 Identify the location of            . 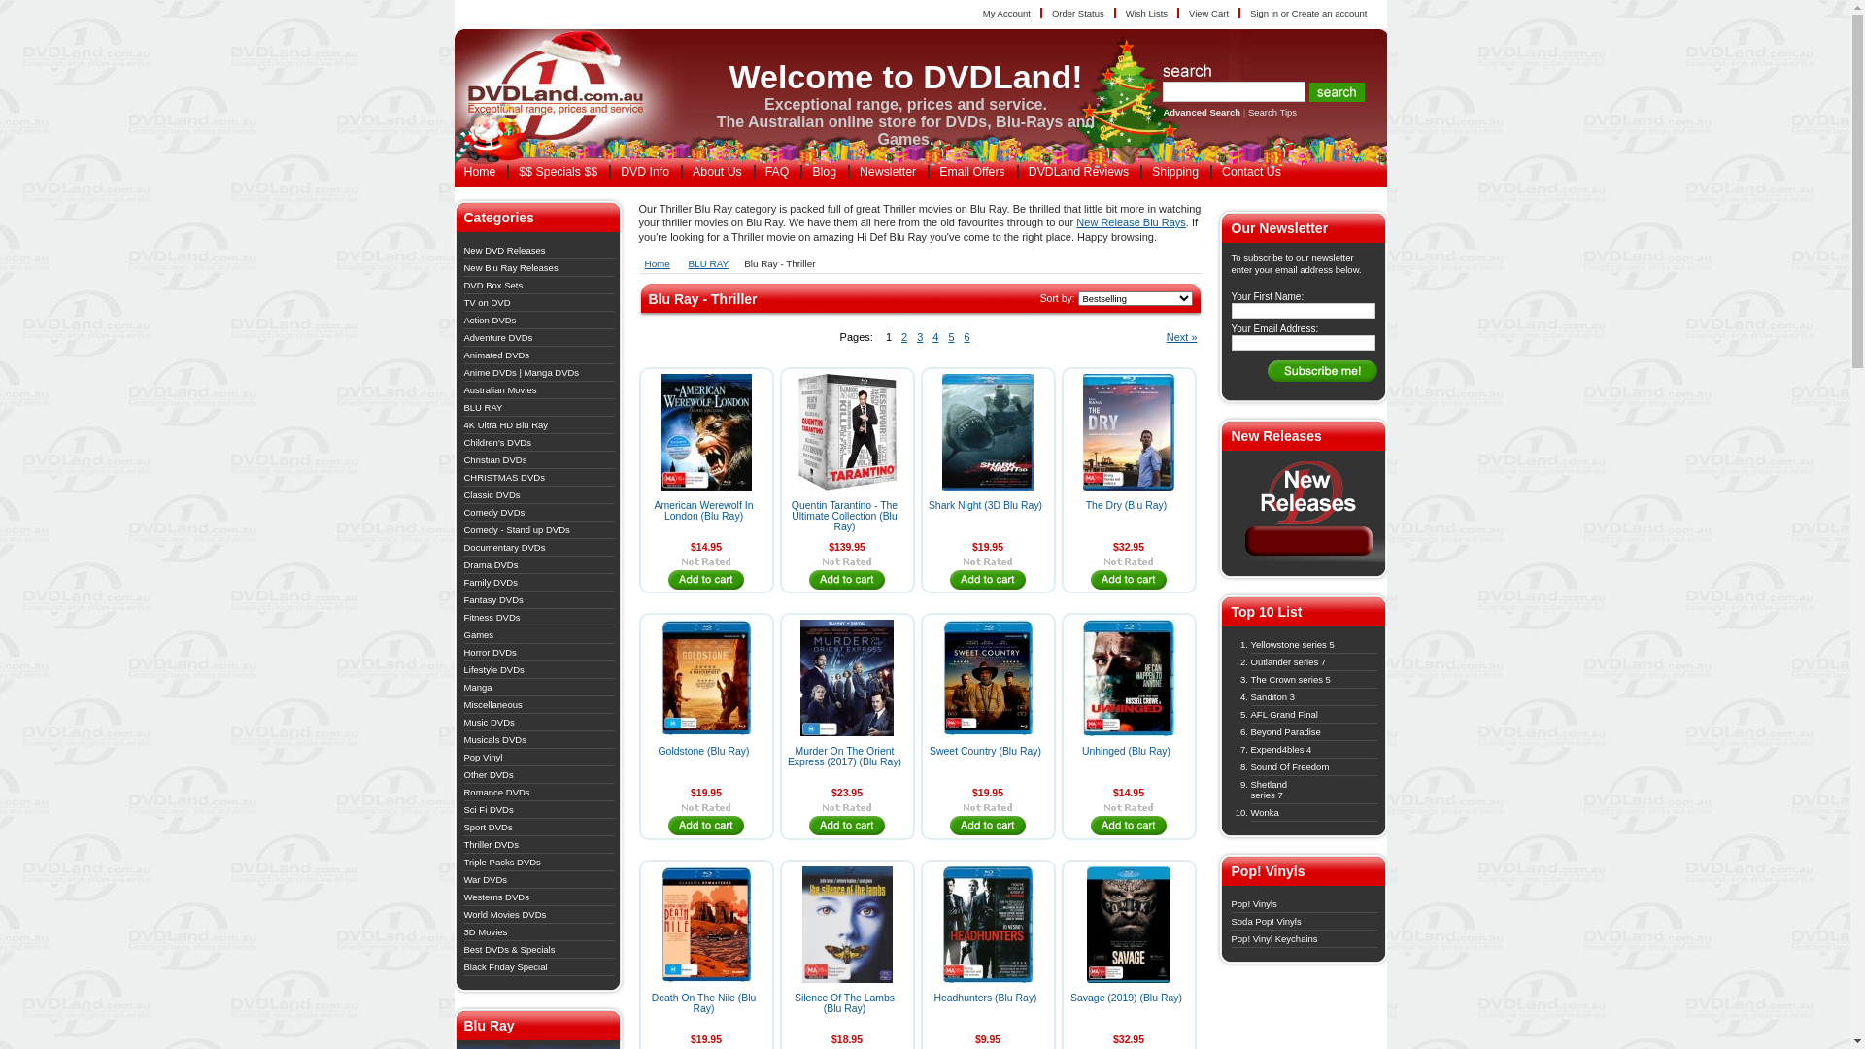
(989, 827).